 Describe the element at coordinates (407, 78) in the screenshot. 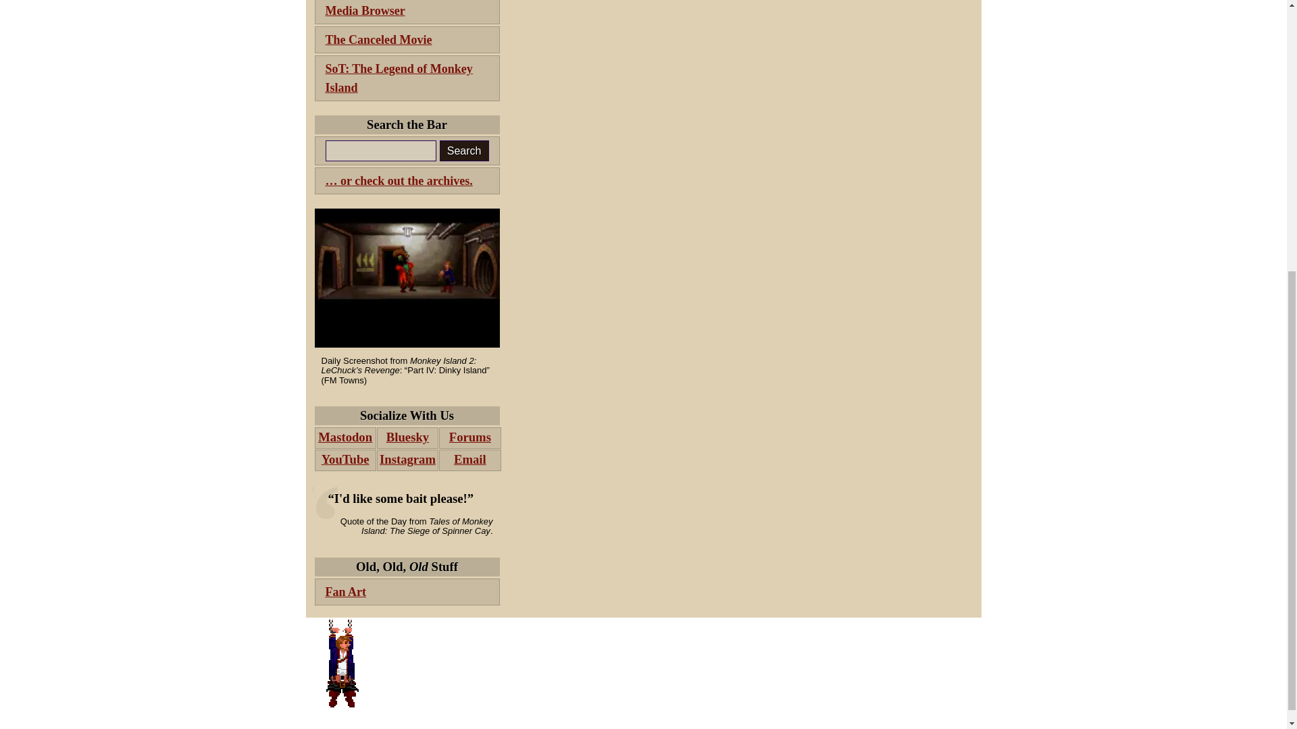

I see `SoT: The Legend of Monkey Island` at that location.